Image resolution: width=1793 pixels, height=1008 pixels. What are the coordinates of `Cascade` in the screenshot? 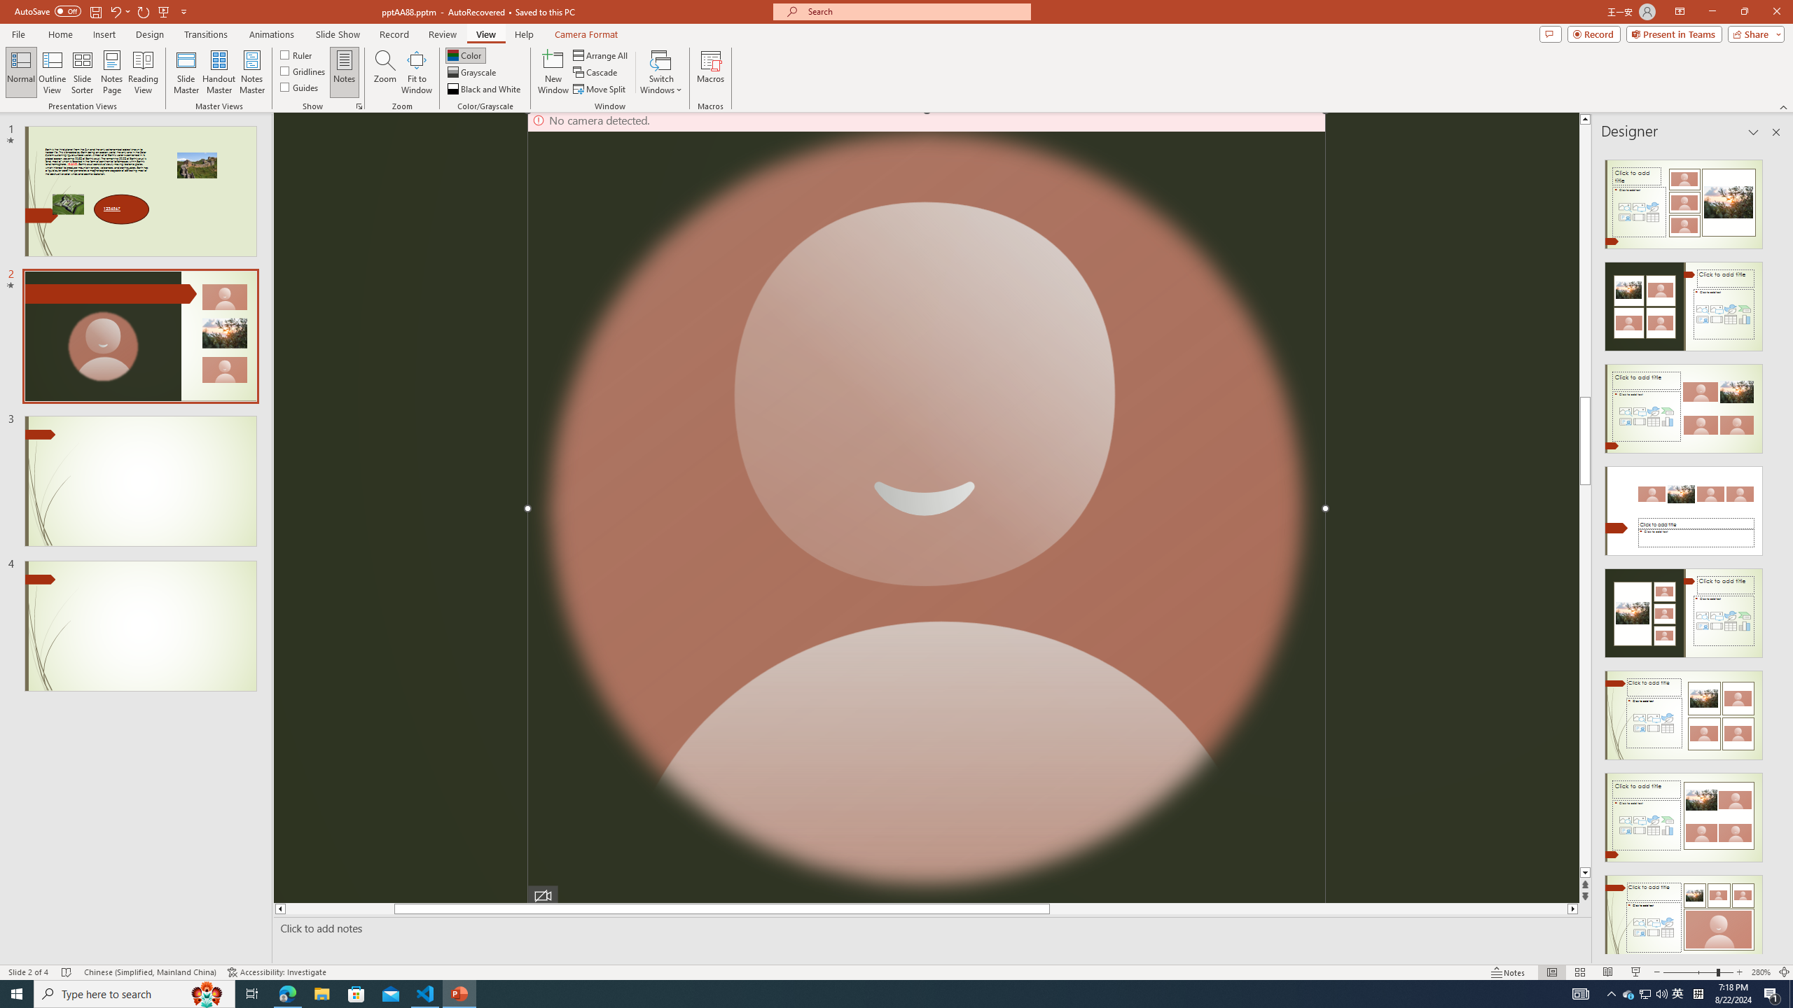 It's located at (596, 73).